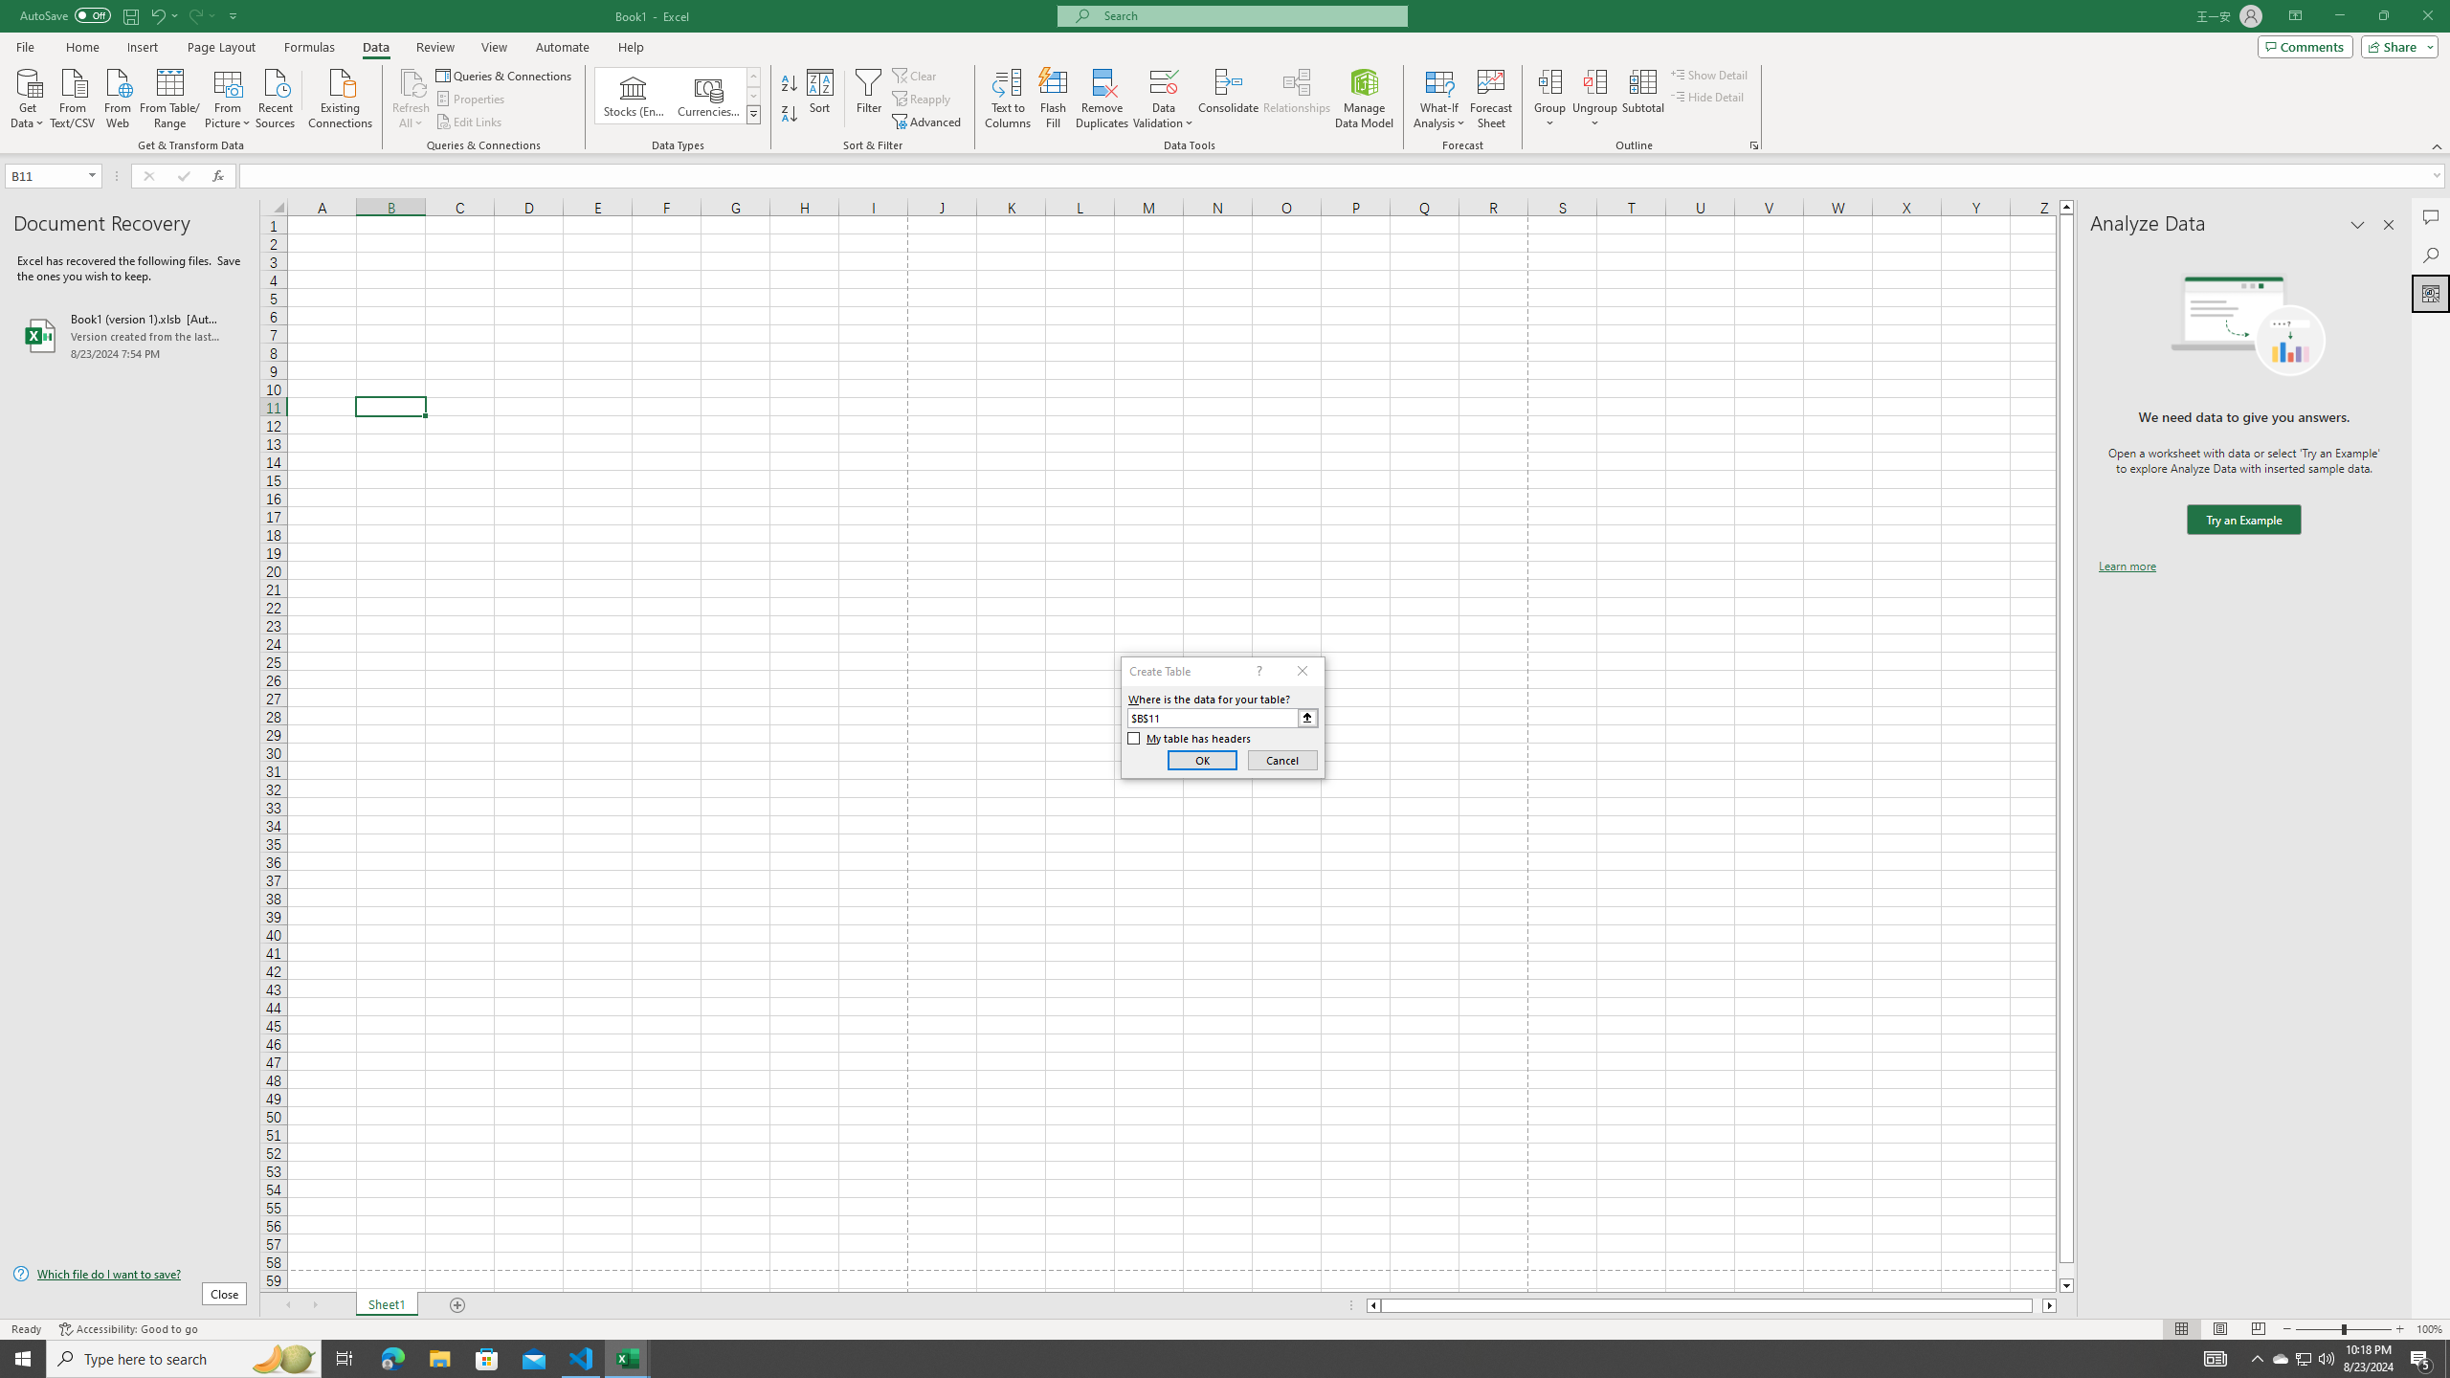 The height and width of the screenshot is (1378, 2450). I want to click on From Picture, so click(229, 97).